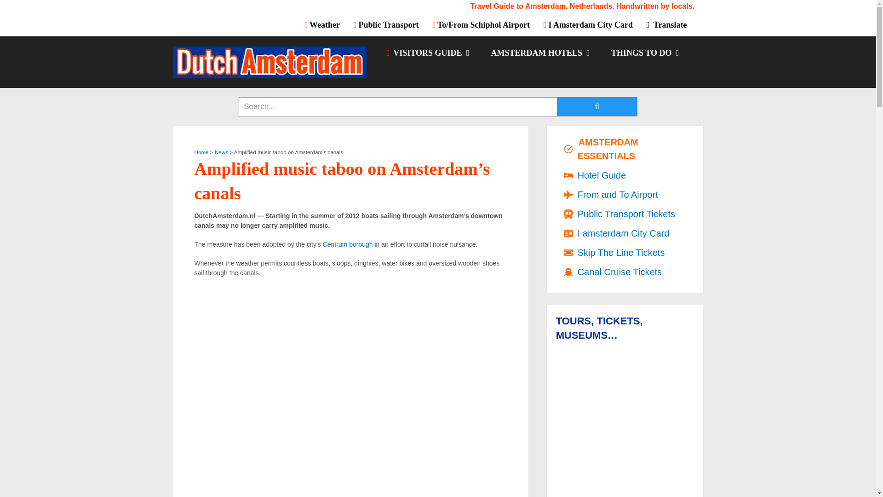 Image resolution: width=883 pixels, height=497 pixels. I want to click on I Amsterdam City Card, so click(588, 24).